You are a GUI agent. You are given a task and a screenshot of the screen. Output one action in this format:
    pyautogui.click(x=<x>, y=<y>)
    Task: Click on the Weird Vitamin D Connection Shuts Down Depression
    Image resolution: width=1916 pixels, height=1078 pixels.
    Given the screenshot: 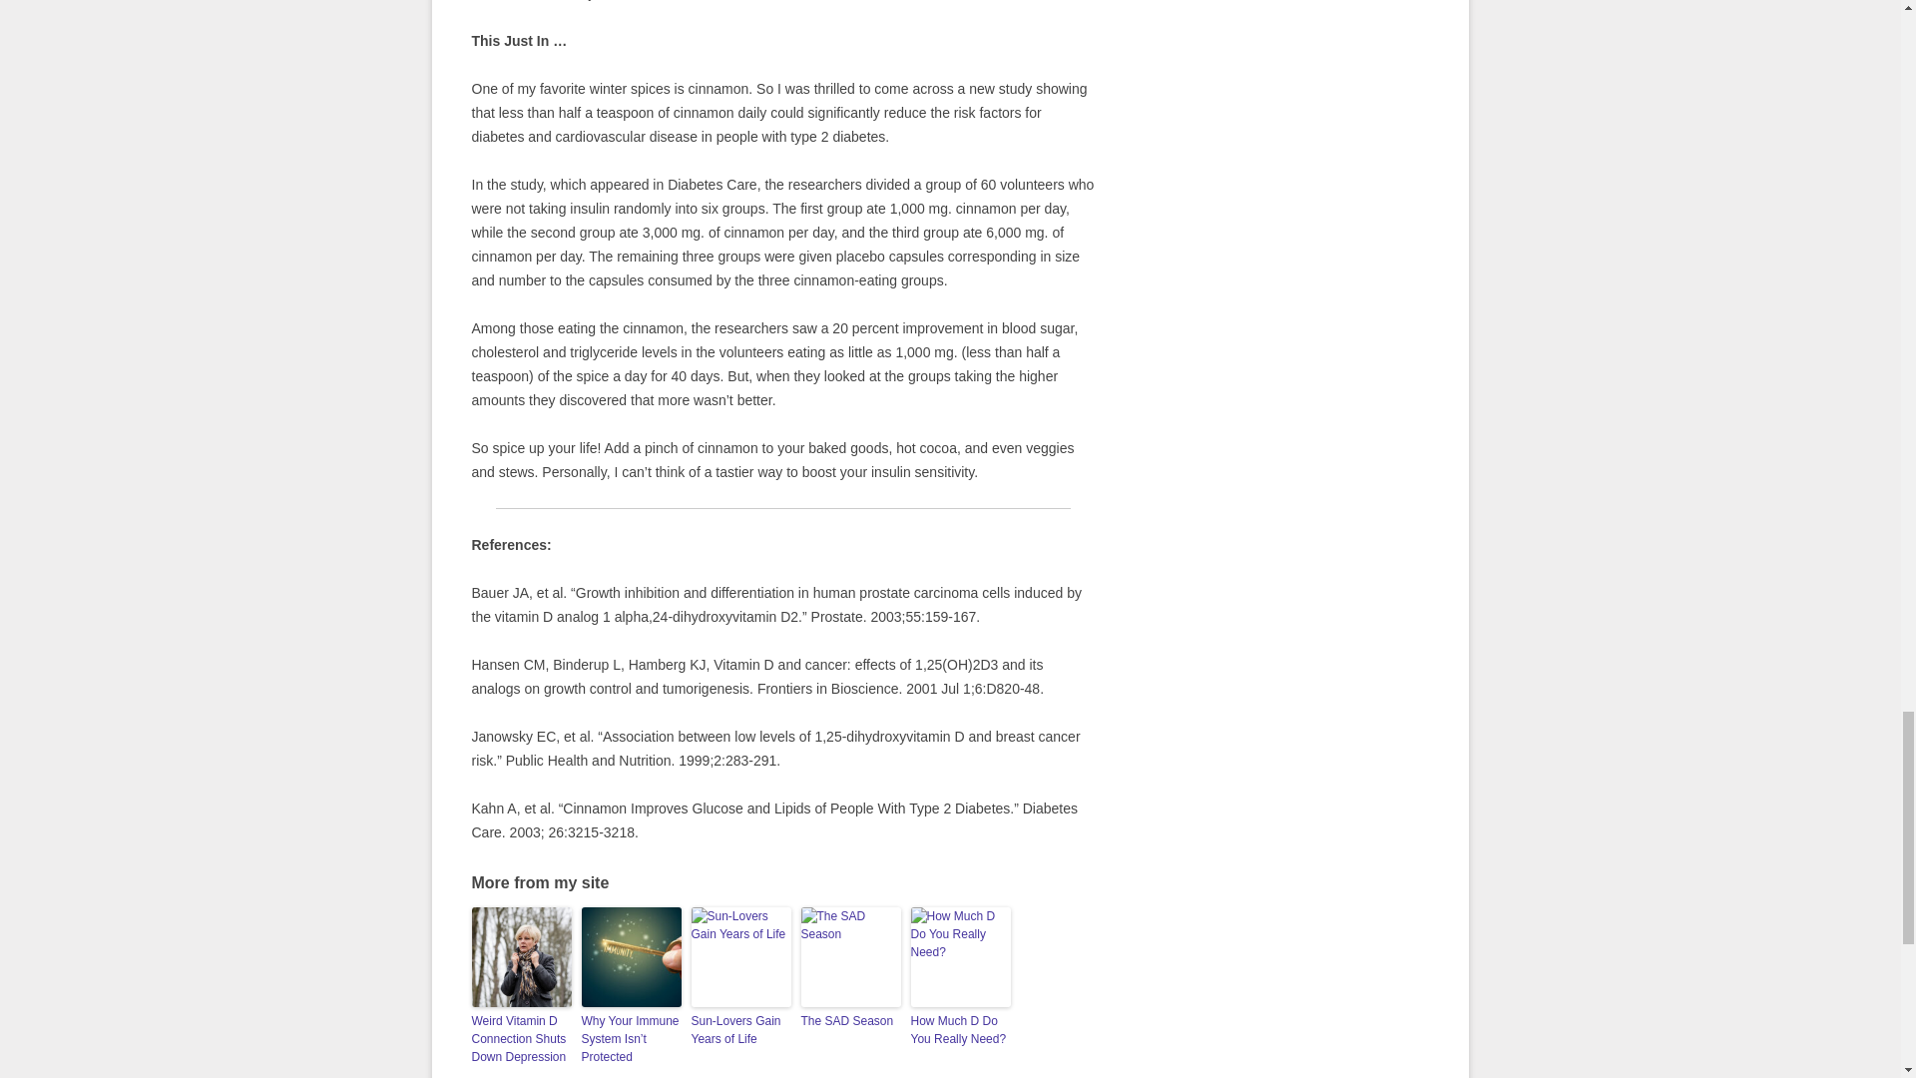 What is the action you would take?
    pyautogui.click(x=521, y=1039)
    